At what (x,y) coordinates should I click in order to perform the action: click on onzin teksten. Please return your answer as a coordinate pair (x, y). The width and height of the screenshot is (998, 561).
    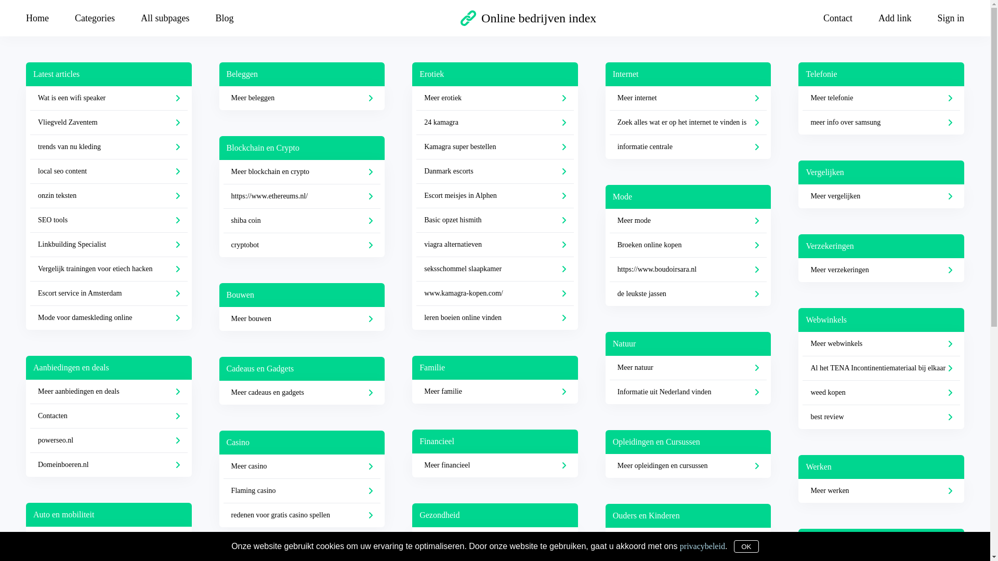
    Looking at the image, I should click on (109, 196).